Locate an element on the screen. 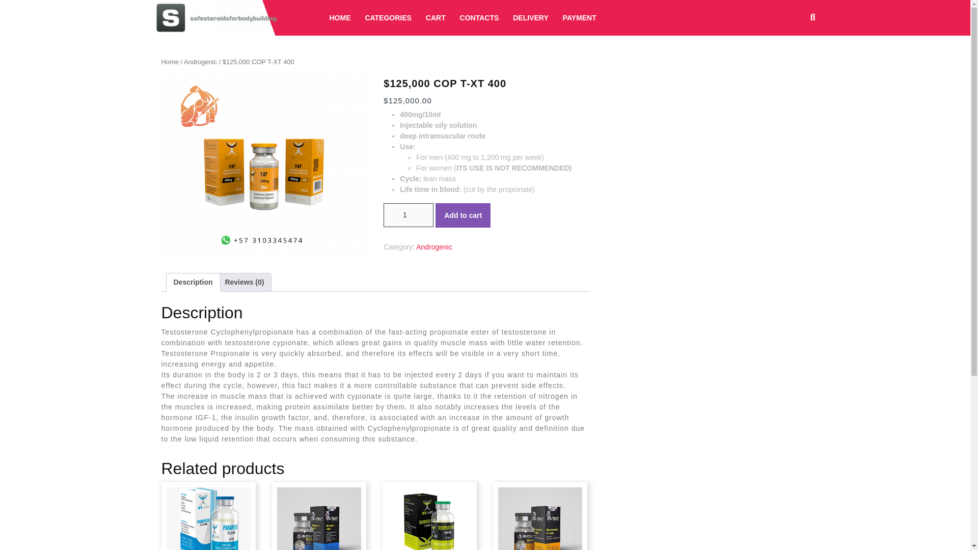  1 is located at coordinates (408, 215).